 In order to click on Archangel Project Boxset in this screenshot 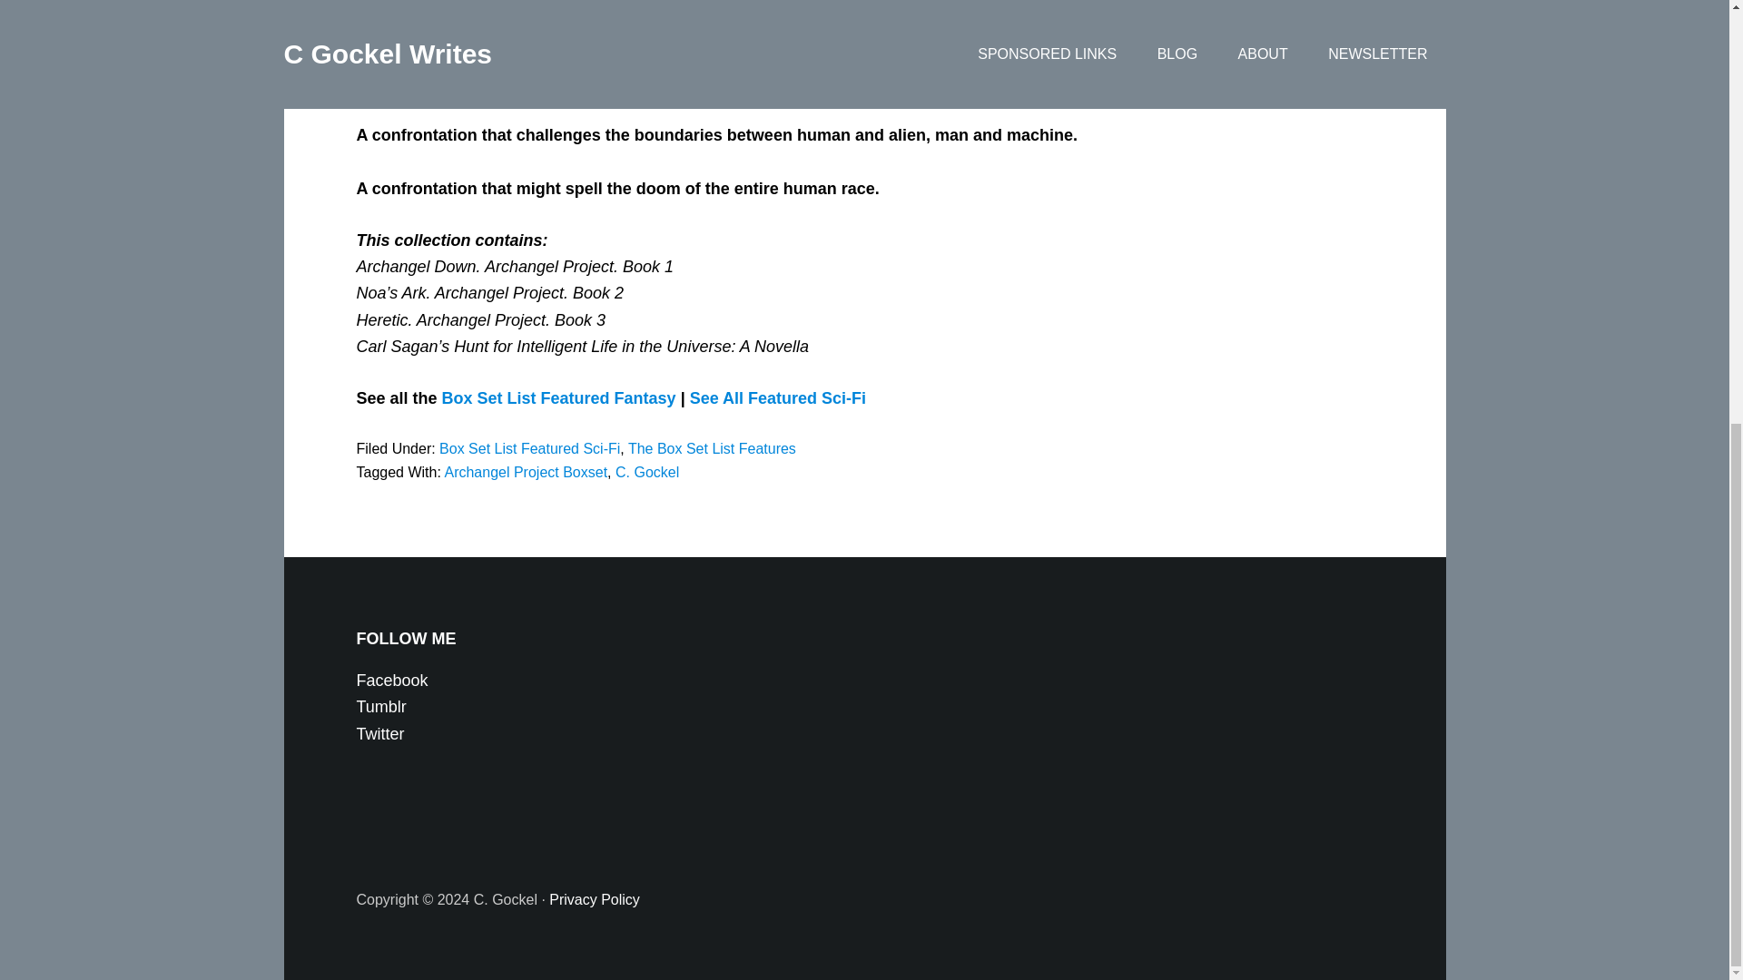, I will do `click(525, 472)`.